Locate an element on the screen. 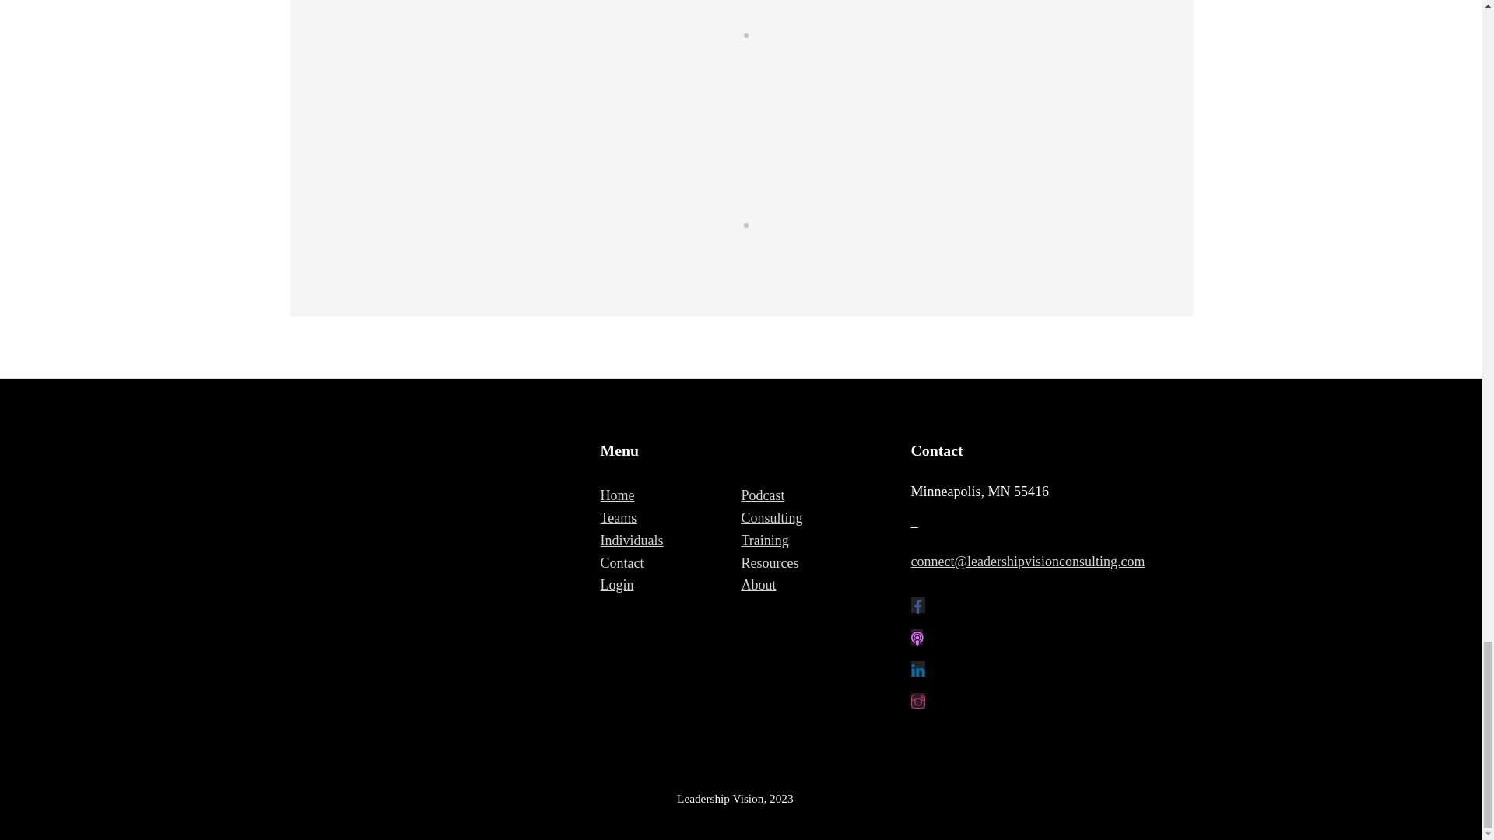 The image size is (1494, 840). Login is located at coordinates (616, 585).